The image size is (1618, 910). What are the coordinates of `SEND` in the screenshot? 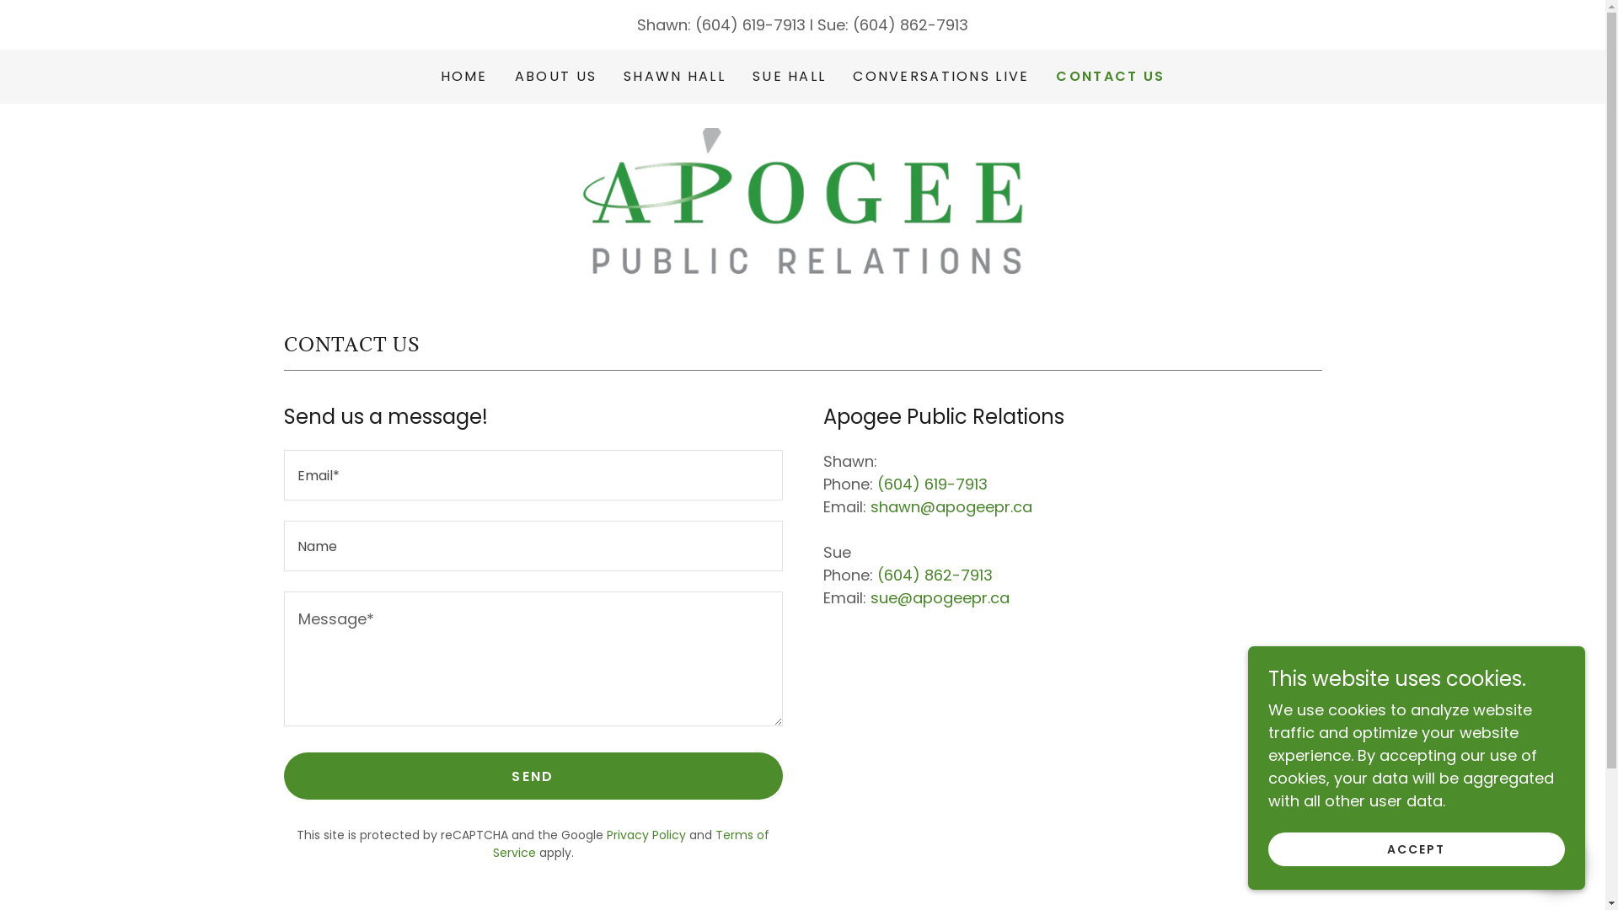 It's located at (533, 776).